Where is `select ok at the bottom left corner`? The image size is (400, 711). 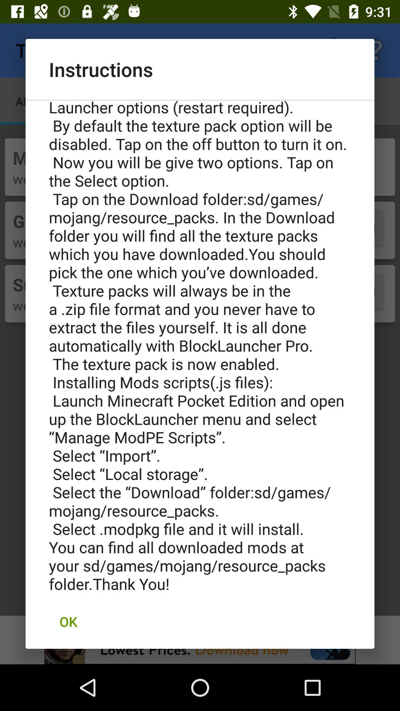 select ok at the bottom left corner is located at coordinates (68, 621).